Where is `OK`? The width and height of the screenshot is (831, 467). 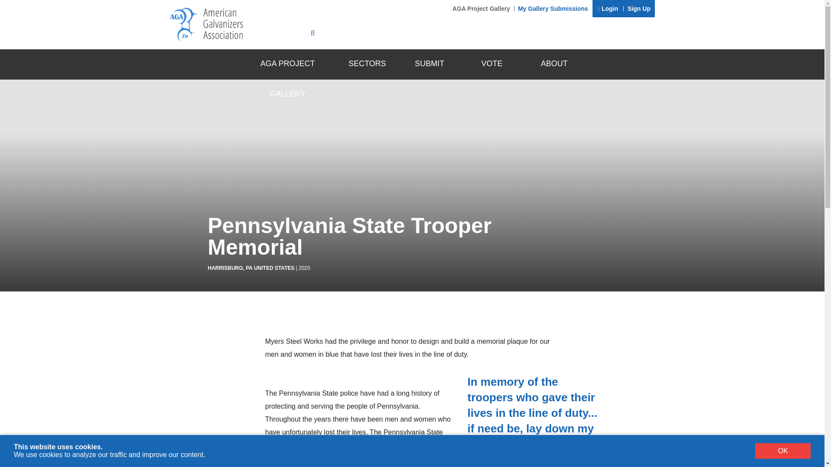 OK is located at coordinates (783, 451).